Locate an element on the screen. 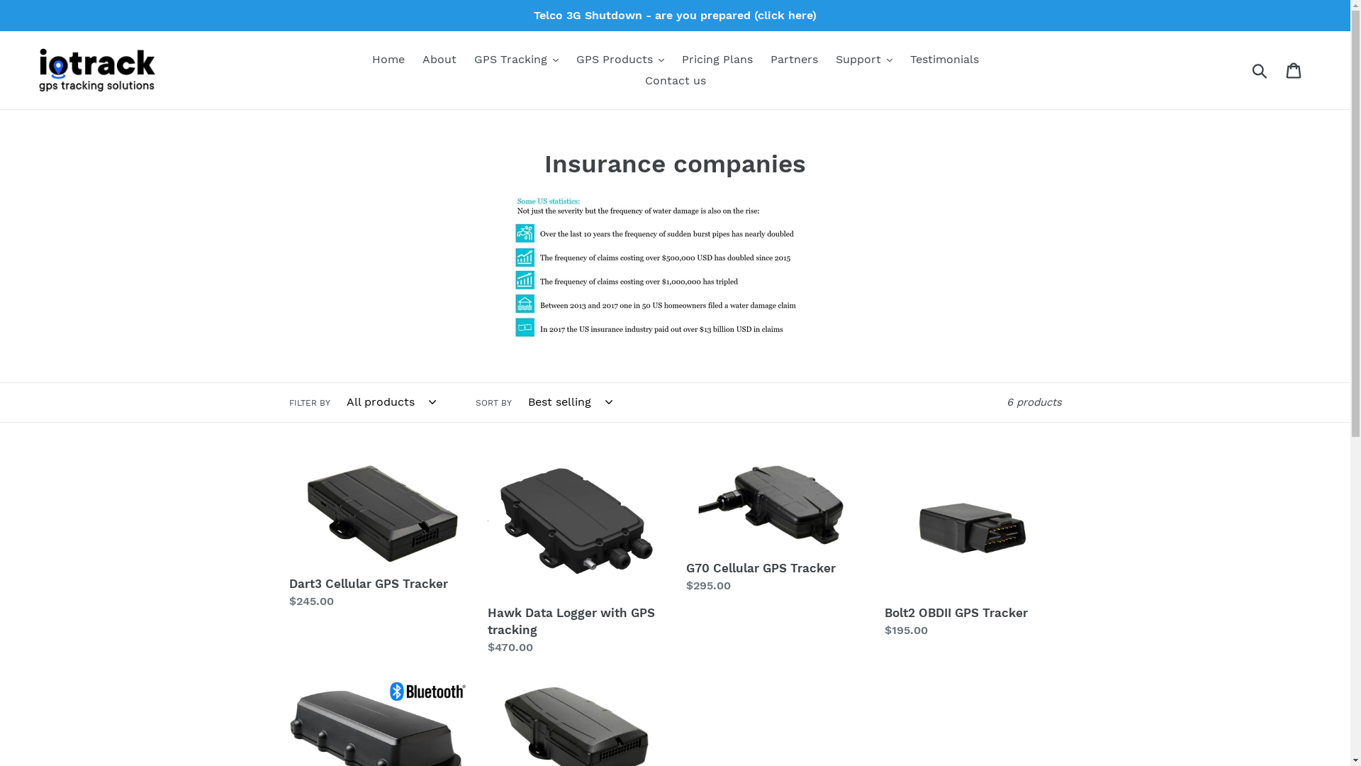  Testimonials is located at coordinates (944, 60).